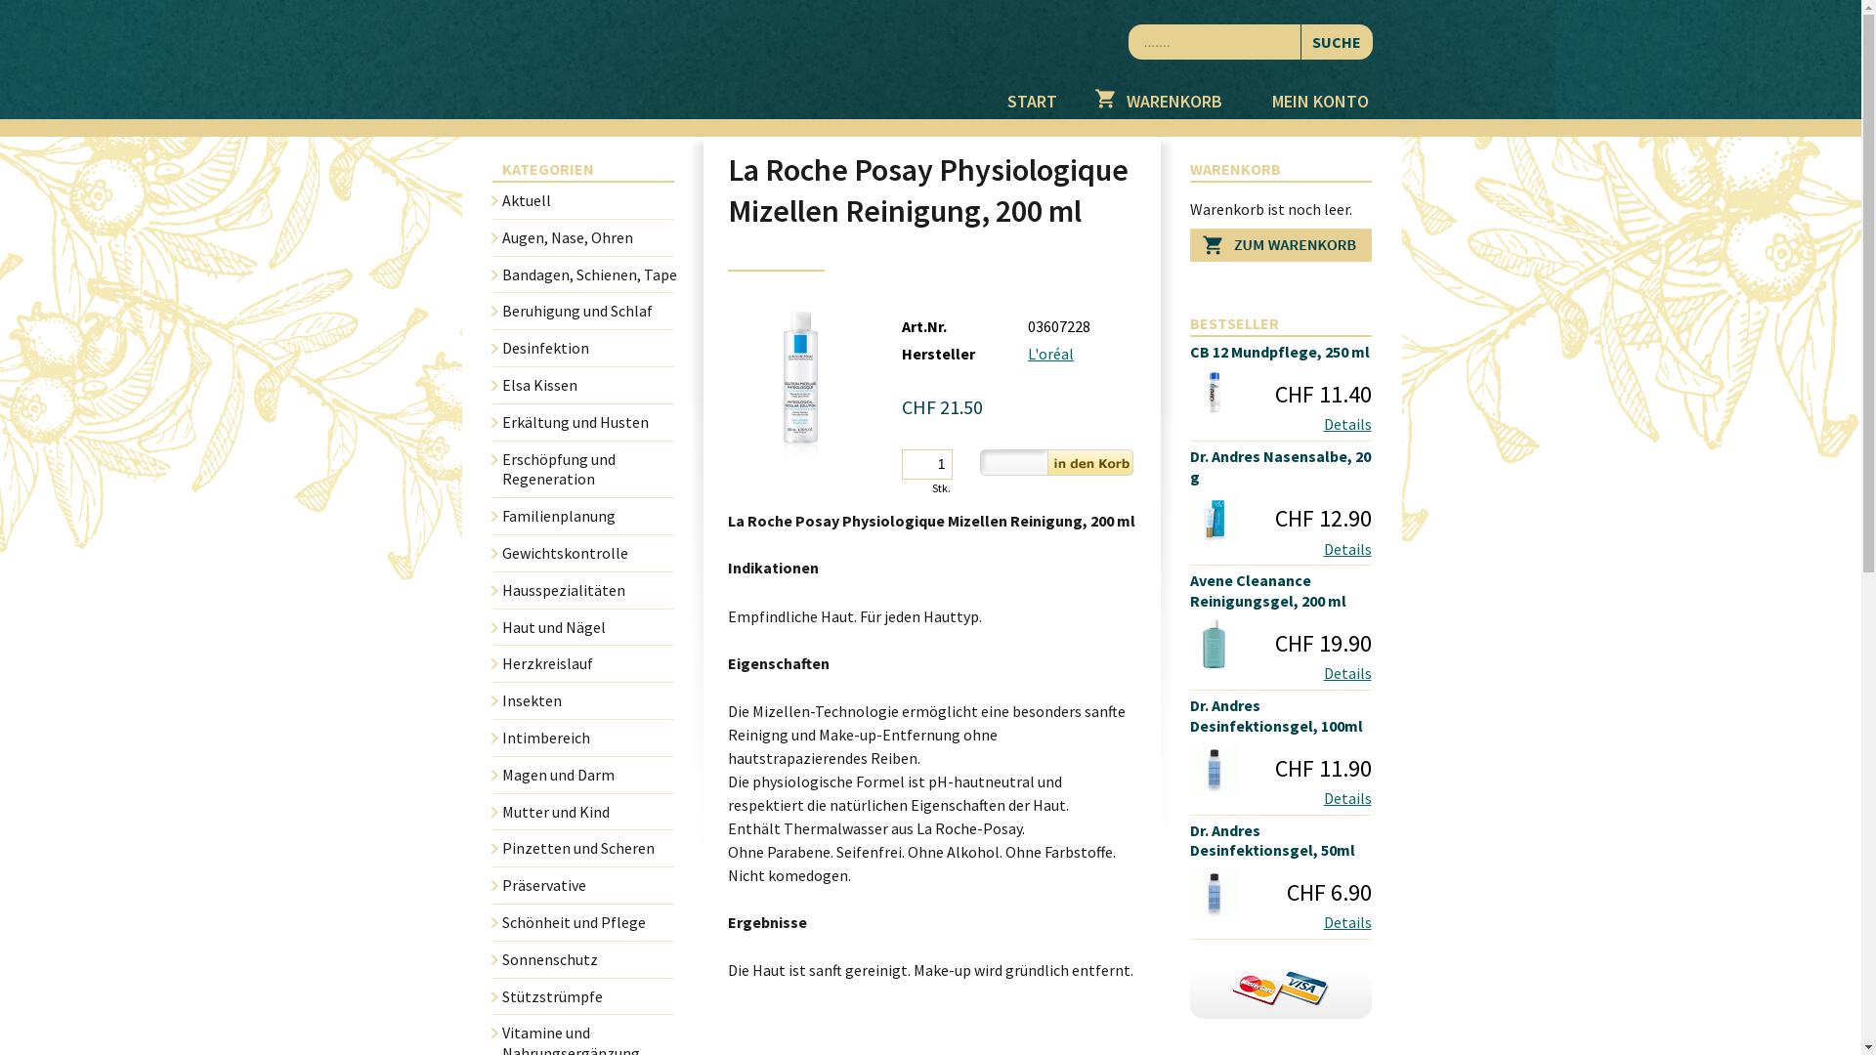 The height and width of the screenshot is (1055, 1876). What do you see at coordinates (588, 275) in the screenshot?
I see `Bandagen, Schienen, Tape` at bounding box center [588, 275].